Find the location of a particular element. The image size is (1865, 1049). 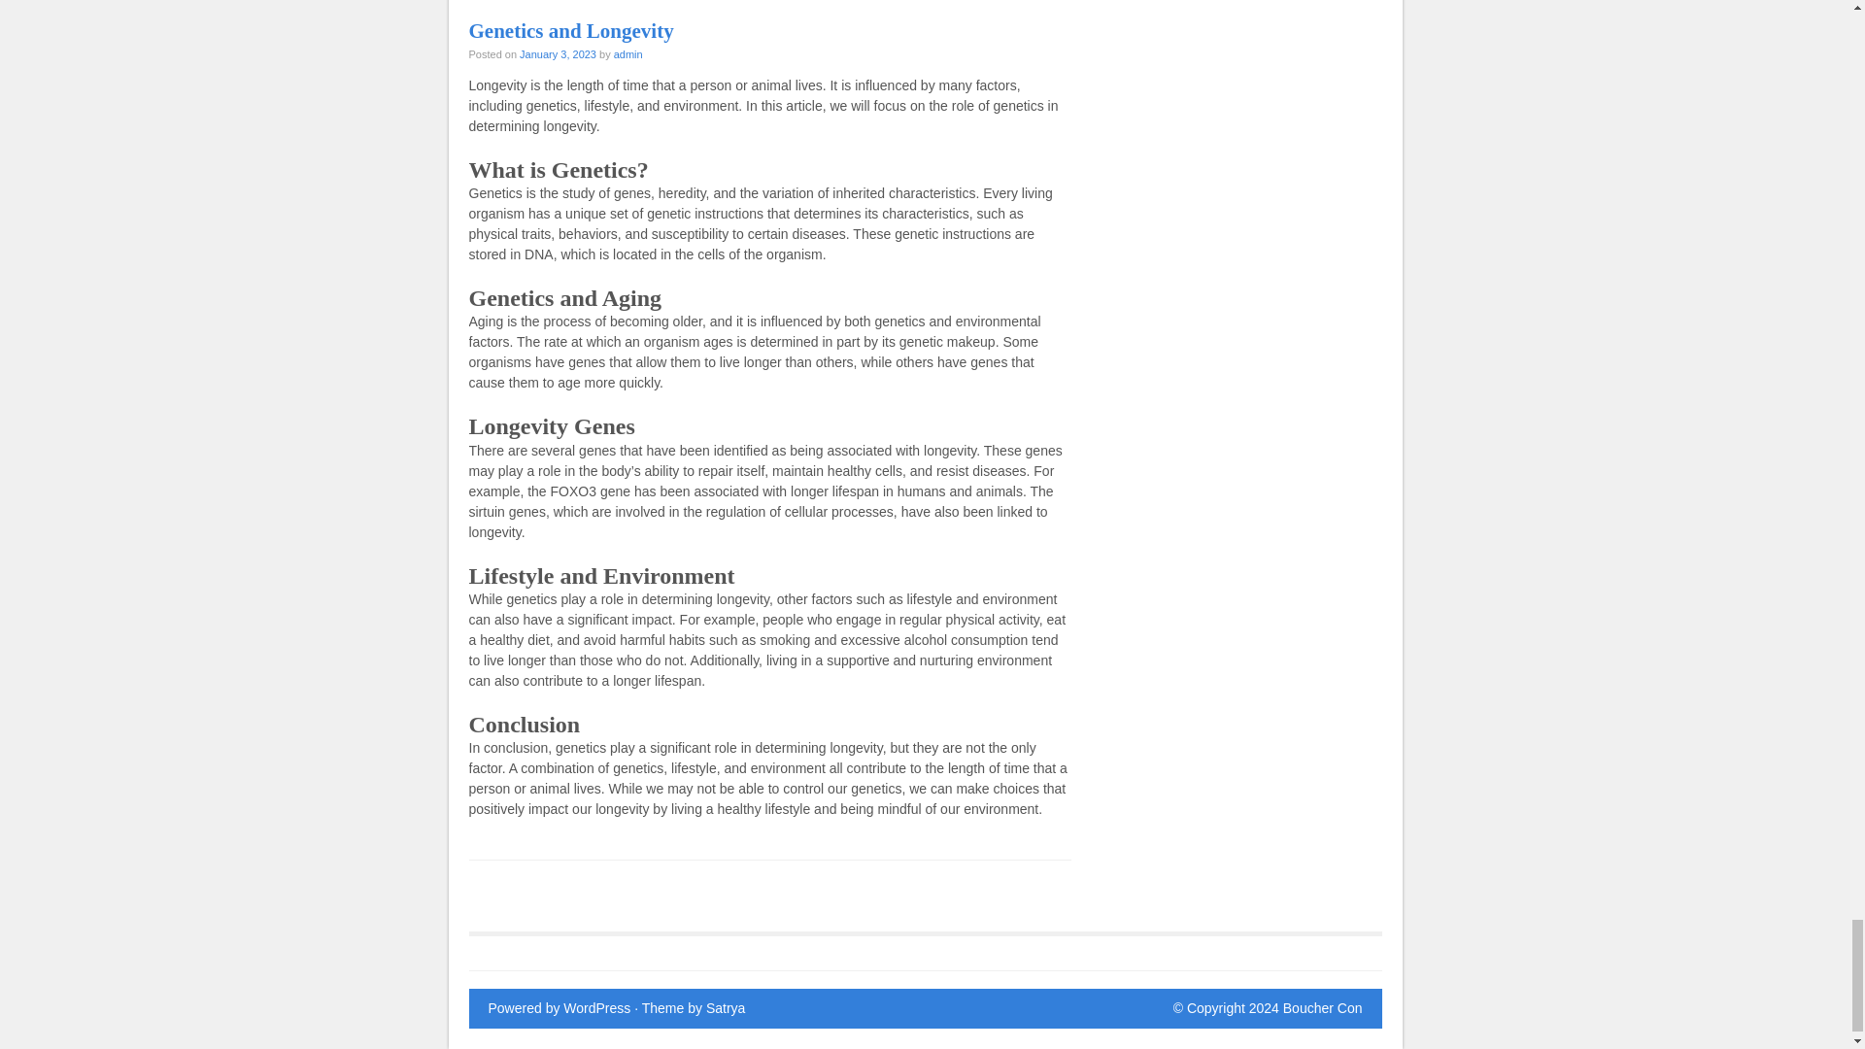

admin is located at coordinates (627, 53).